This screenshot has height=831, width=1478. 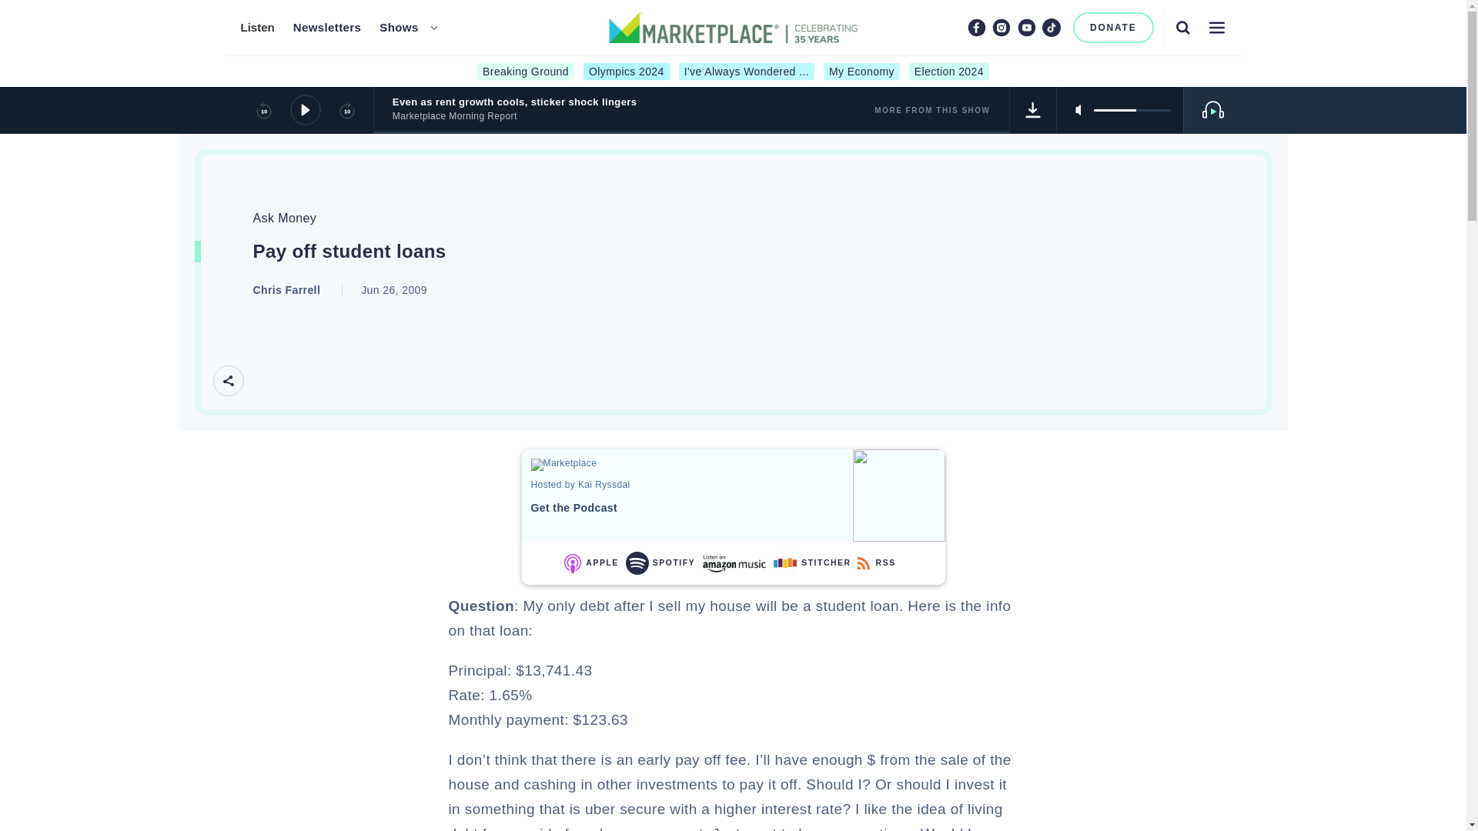 I want to click on Search, so click(x=1182, y=27).